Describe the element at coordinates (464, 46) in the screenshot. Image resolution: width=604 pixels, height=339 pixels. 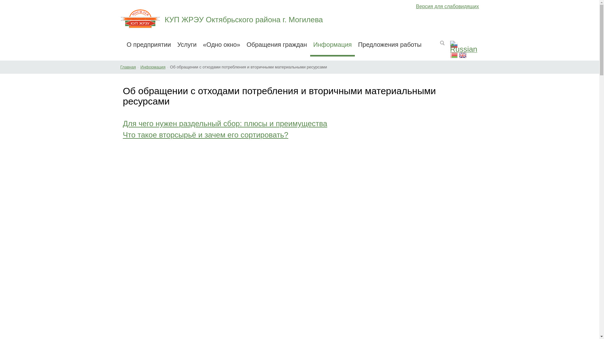
I see `Russian` at that location.